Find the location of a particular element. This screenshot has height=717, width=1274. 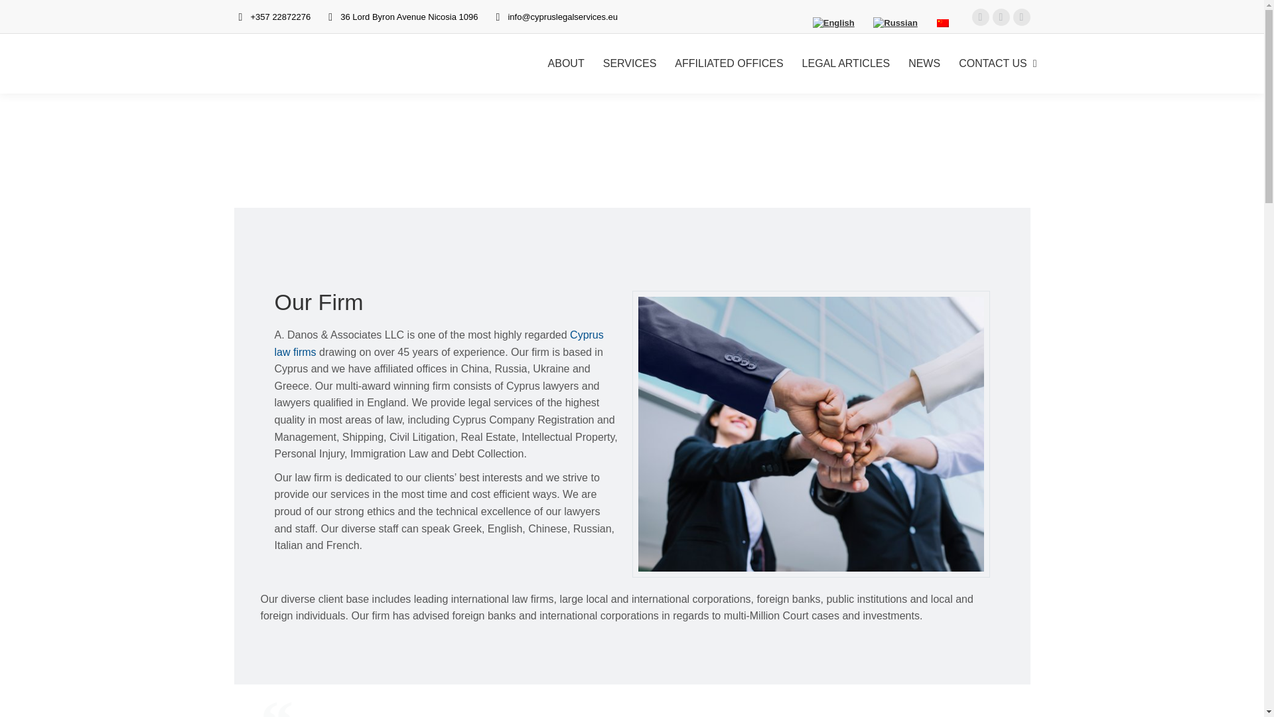

CONTACT US is located at coordinates (993, 64).